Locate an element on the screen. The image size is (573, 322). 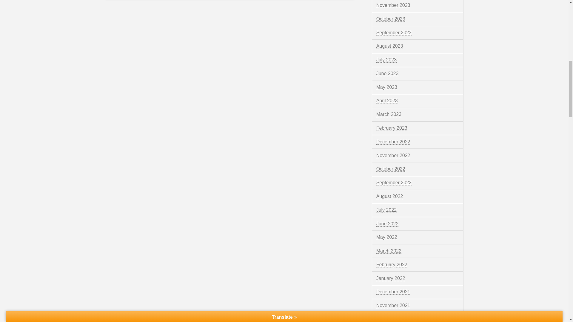
June 2023 is located at coordinates (387, 73).